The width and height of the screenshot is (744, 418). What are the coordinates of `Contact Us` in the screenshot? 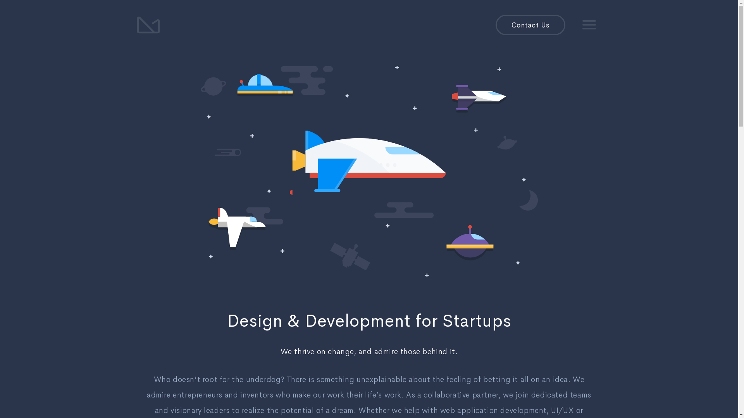 It's located at (530, 25).